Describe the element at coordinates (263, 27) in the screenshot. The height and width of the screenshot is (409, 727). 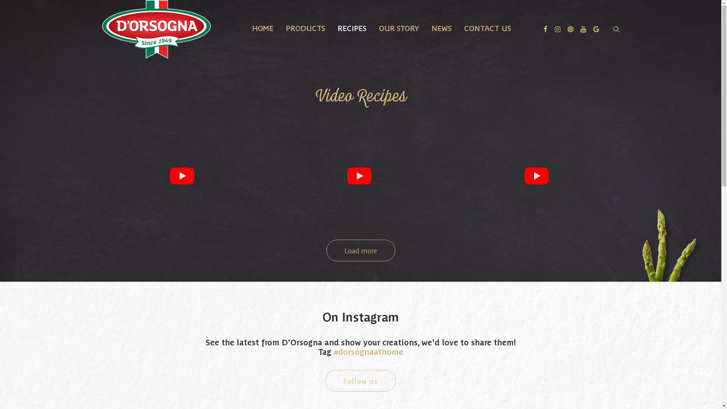
I see `HOME` at that location.